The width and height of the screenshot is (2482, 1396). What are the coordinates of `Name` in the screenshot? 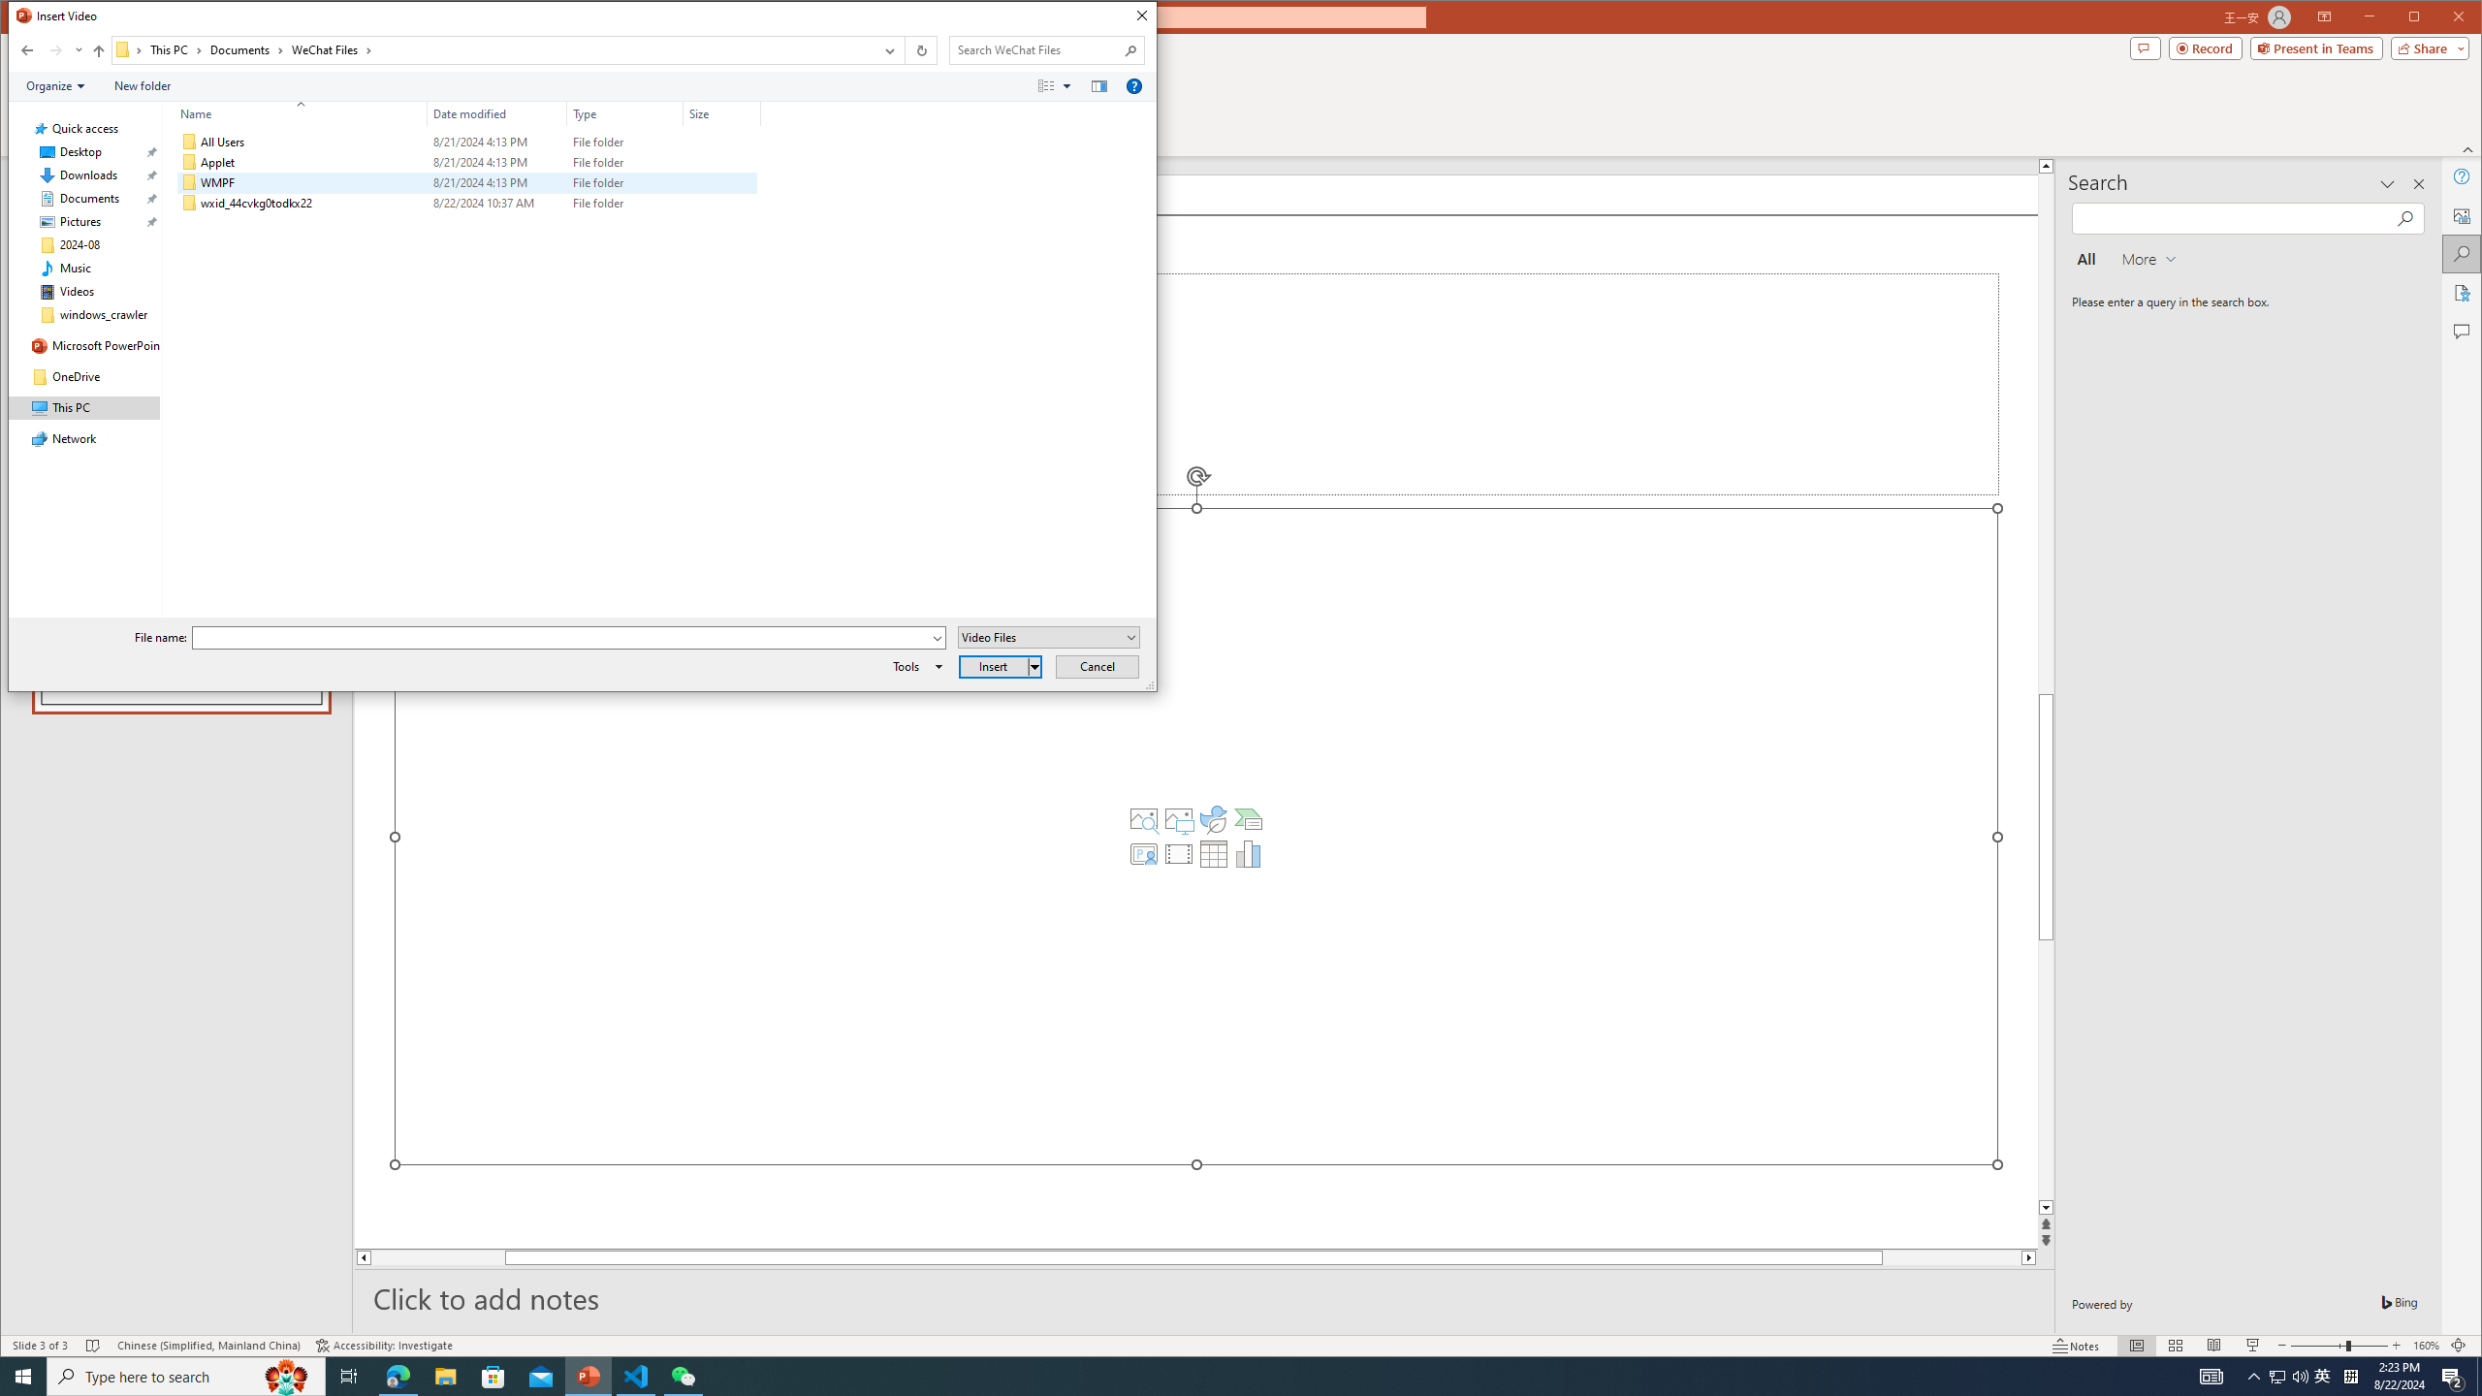 It's located at (295, 113).